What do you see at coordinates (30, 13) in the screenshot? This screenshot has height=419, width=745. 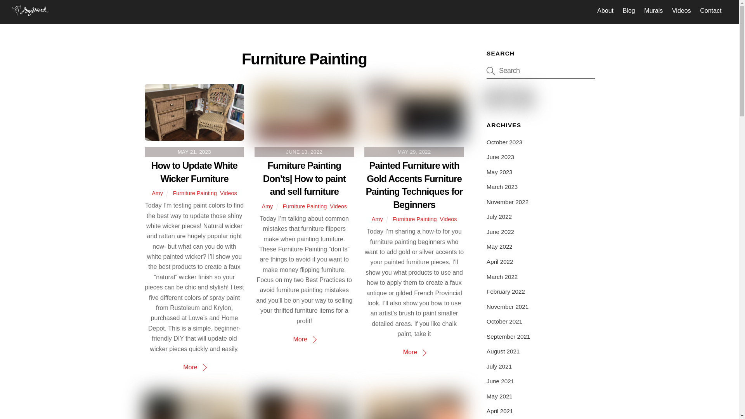 I see `Amy Dillard` at bounding box center [30, 13].